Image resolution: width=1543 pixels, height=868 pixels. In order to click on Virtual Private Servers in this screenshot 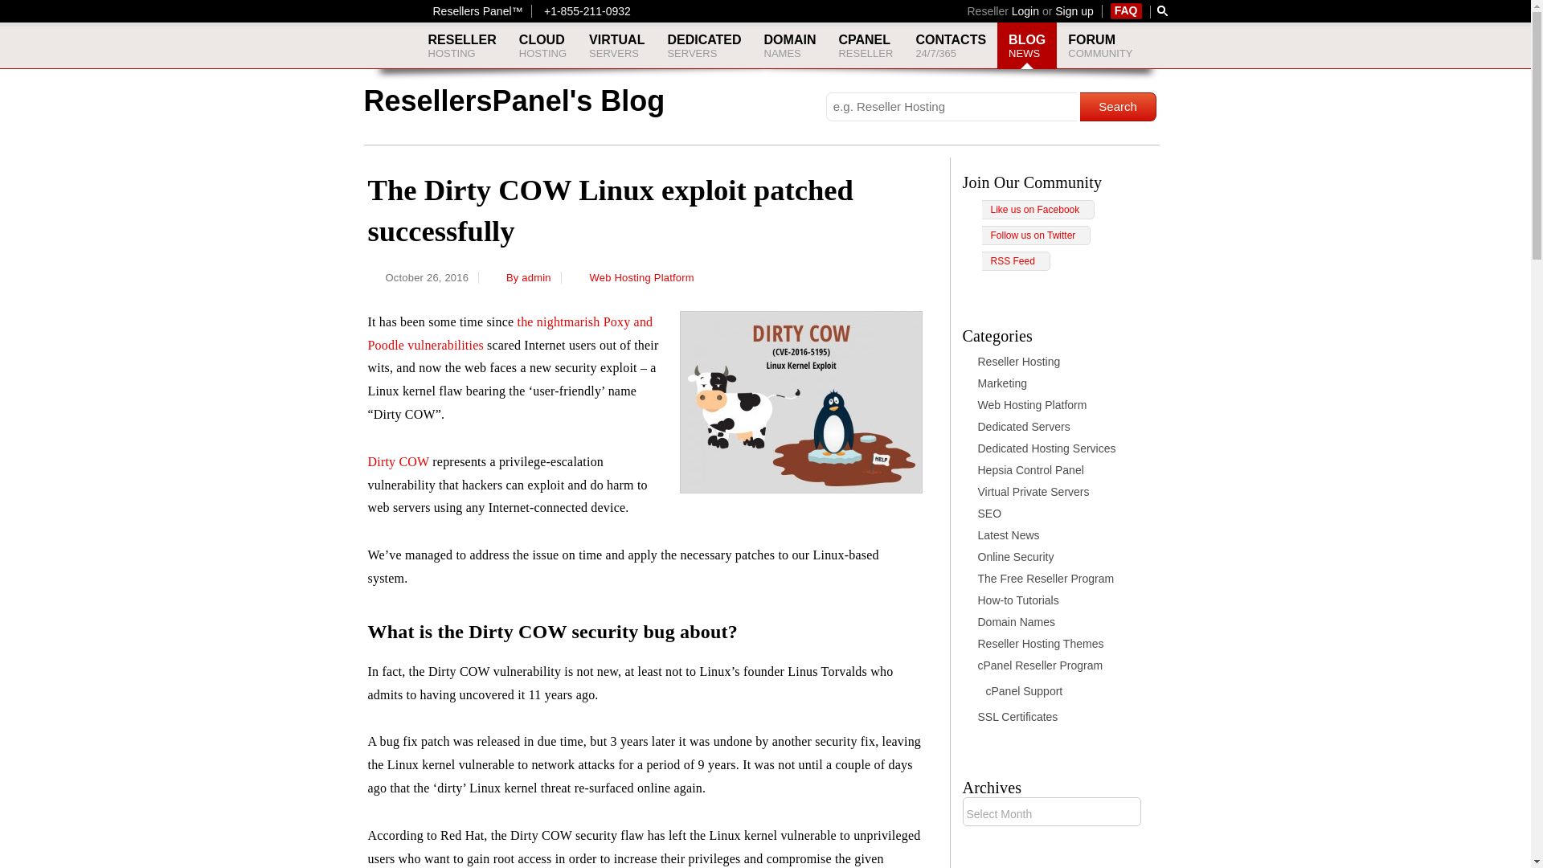, I will do `click(461, 46)`.